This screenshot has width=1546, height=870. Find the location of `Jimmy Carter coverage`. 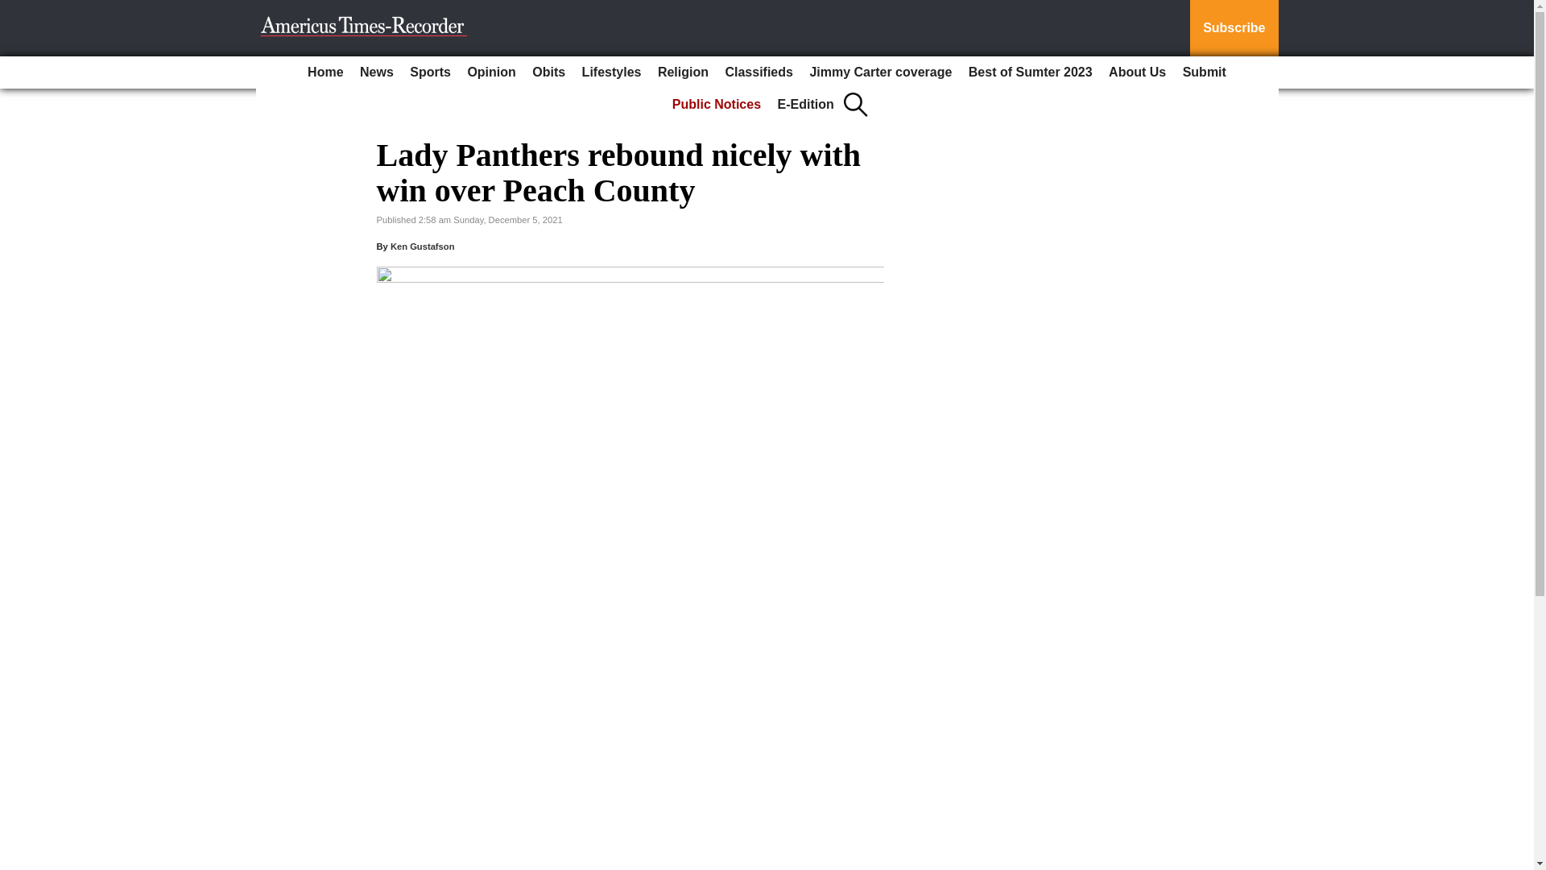

Jimmy Carter coverage is located at coordinates (880, 72).